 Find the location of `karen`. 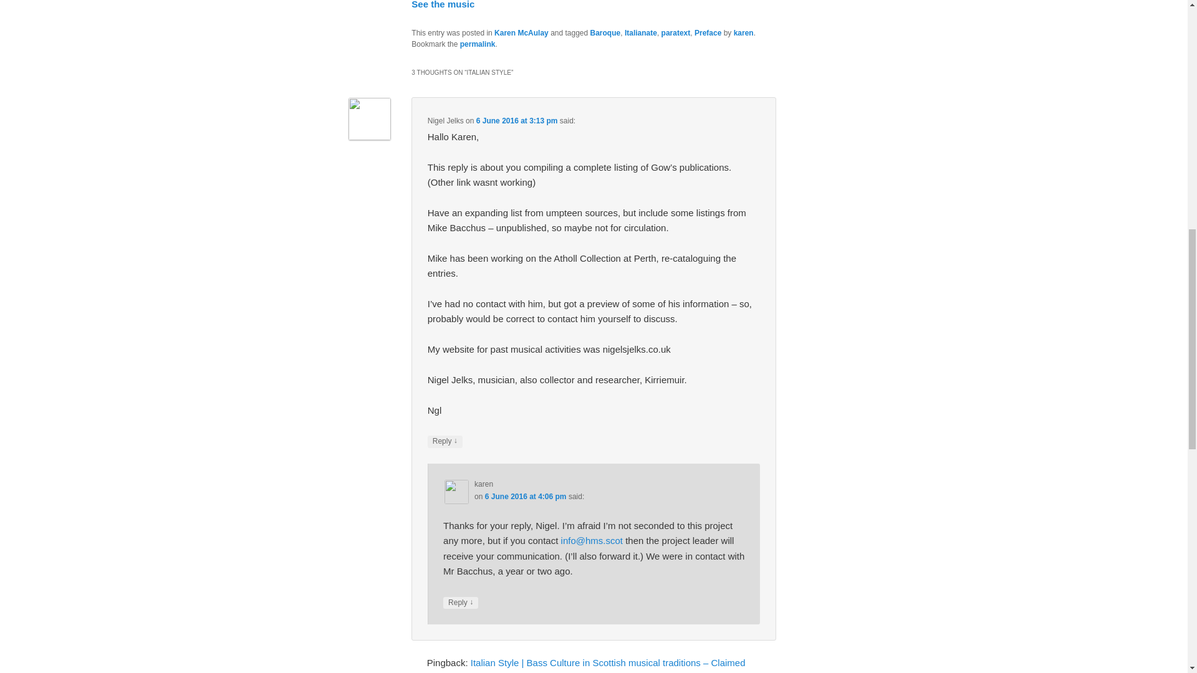

karen is located at coordinates (743, 33).